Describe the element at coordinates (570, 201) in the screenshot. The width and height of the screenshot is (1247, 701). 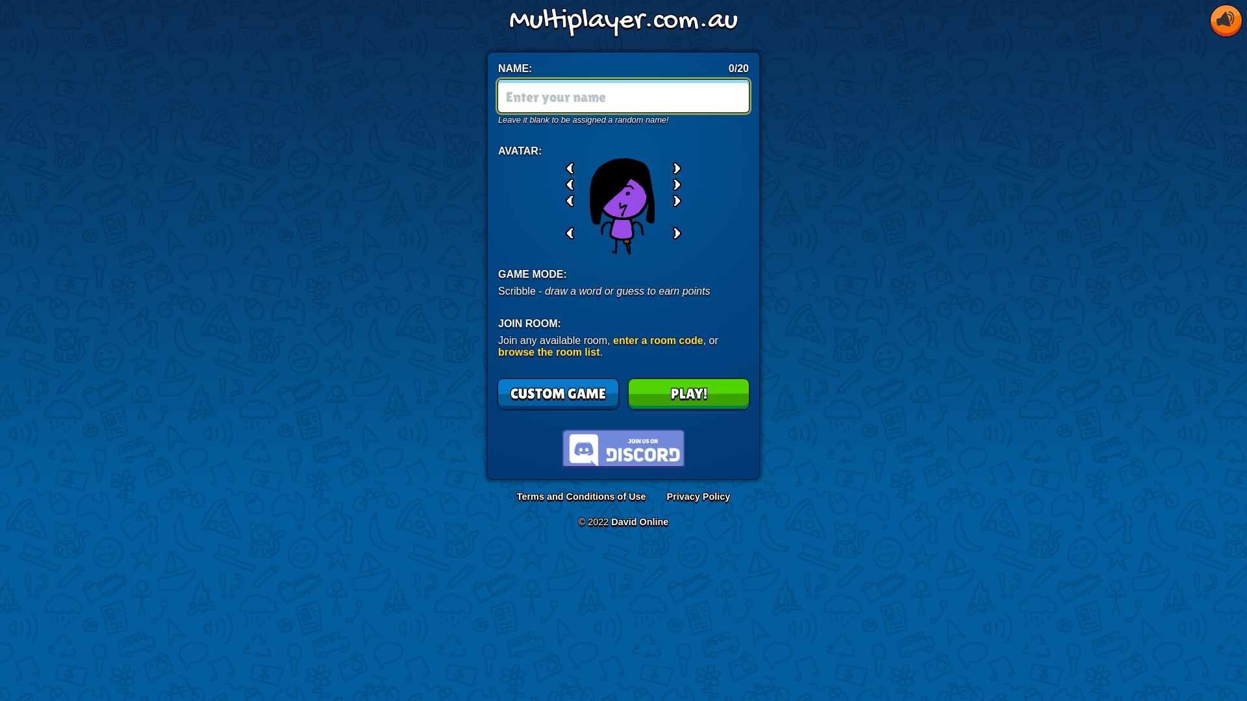
I see `<` at that location.